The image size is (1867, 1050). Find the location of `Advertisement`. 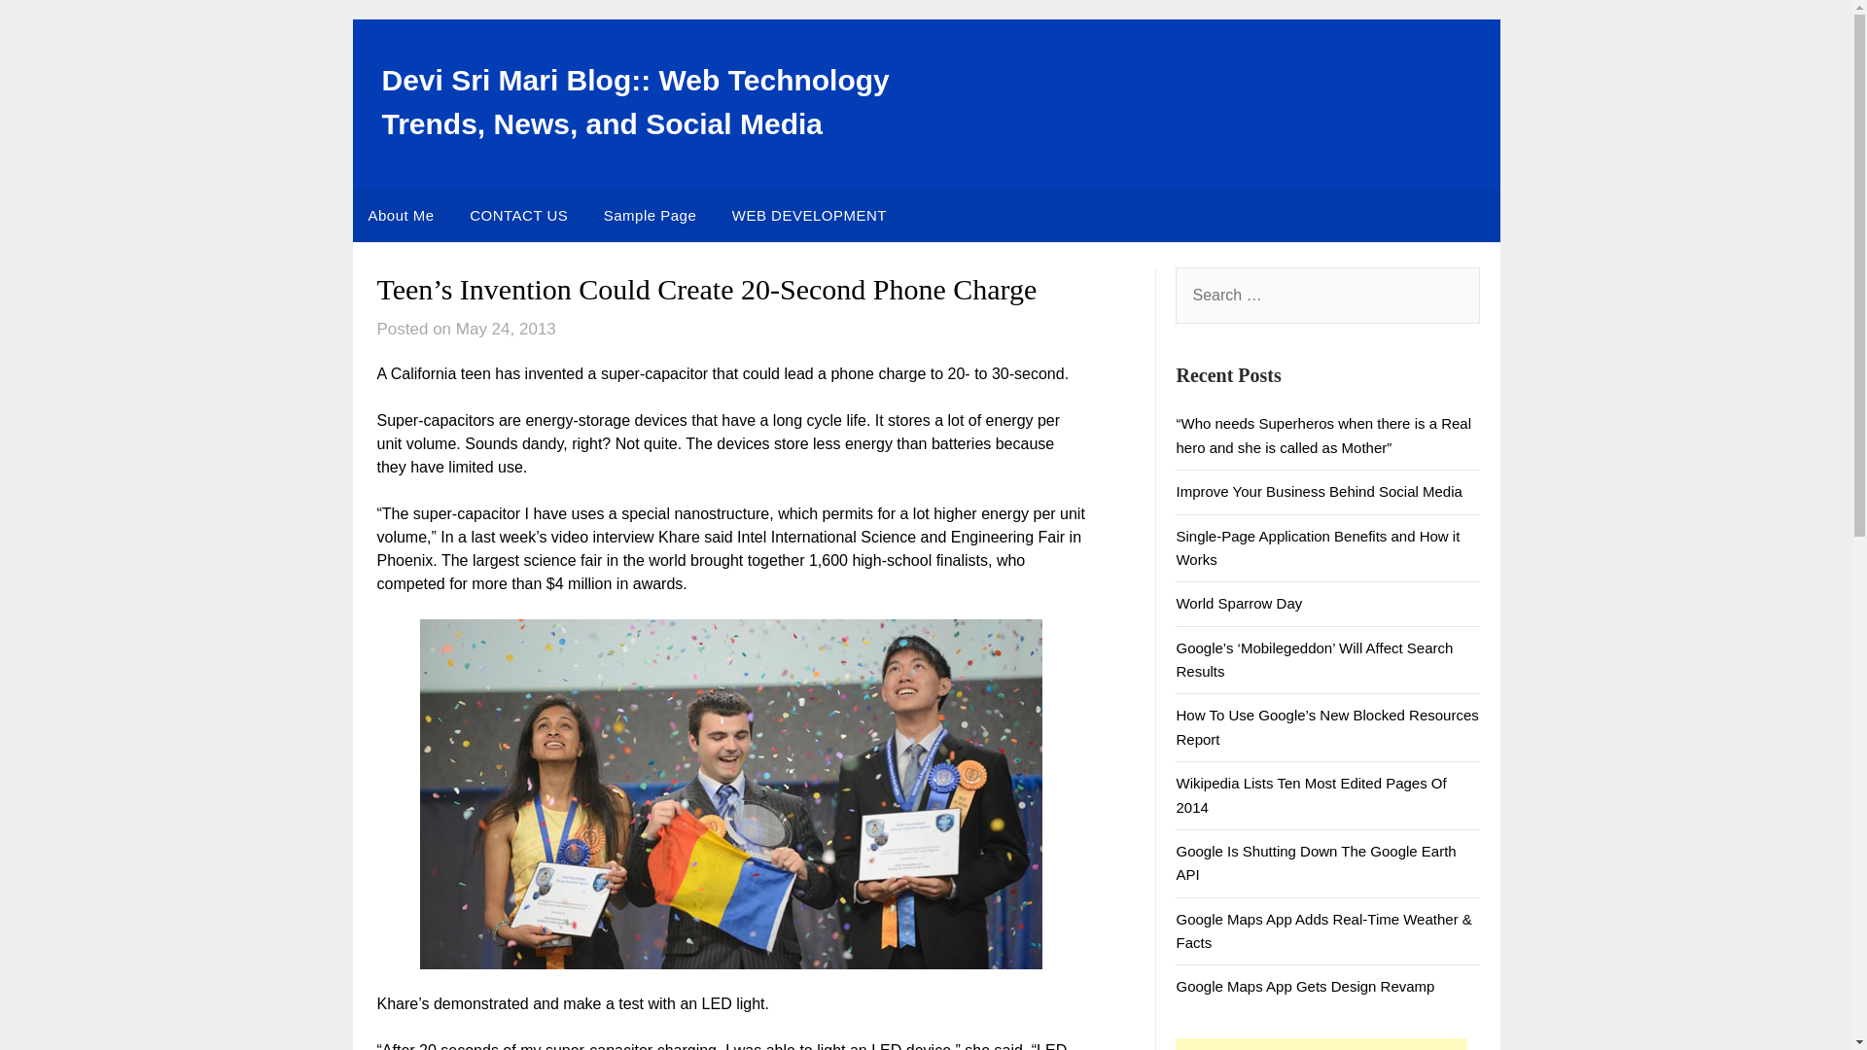

Advertisement is located at coordinates (1321, 1044).